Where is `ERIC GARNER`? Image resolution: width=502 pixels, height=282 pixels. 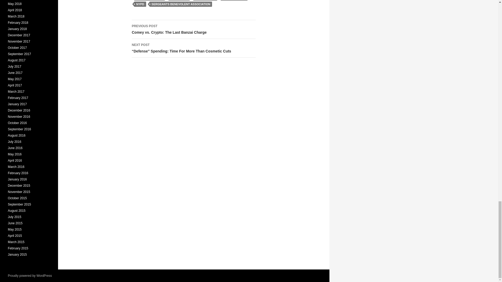
ERIC GARNER is located at coordinates (205, 0).